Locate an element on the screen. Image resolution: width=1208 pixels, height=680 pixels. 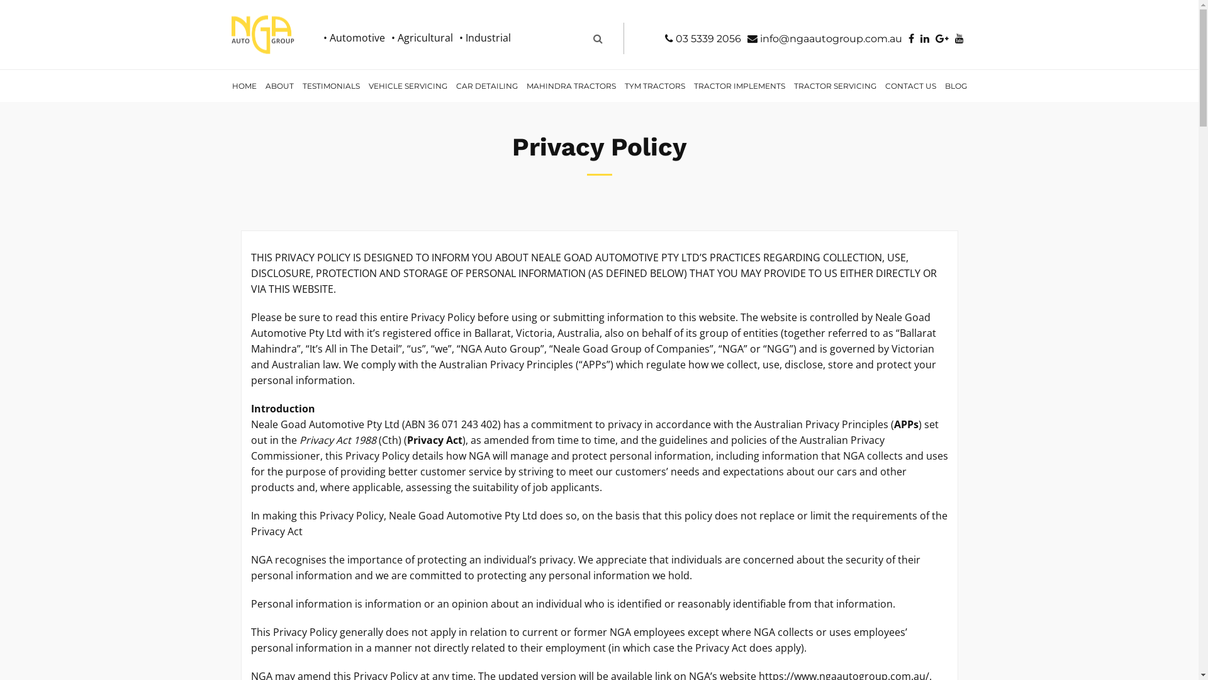
Connect with us on Linkedin is located at coordinates (925, 39).